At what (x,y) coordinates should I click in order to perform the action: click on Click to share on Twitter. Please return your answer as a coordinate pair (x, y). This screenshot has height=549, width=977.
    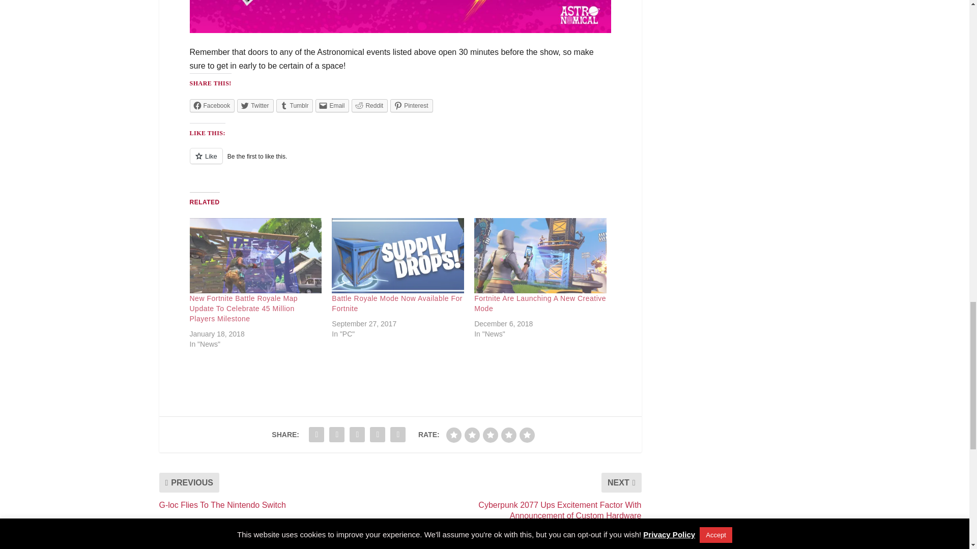
    Looking at the image, I should click on (255, 106).